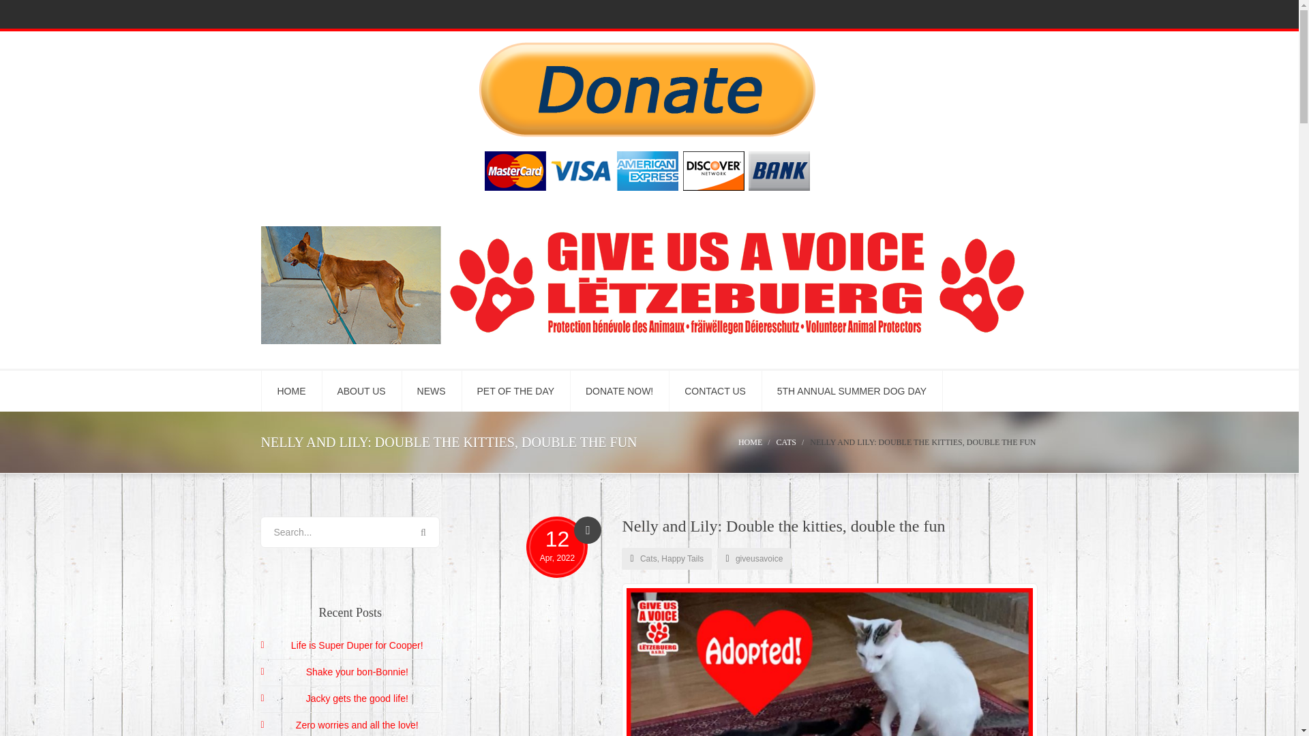  Describe the element at coordinates (682, 559) in the screenshot. I see `Happy Tails` at that location.